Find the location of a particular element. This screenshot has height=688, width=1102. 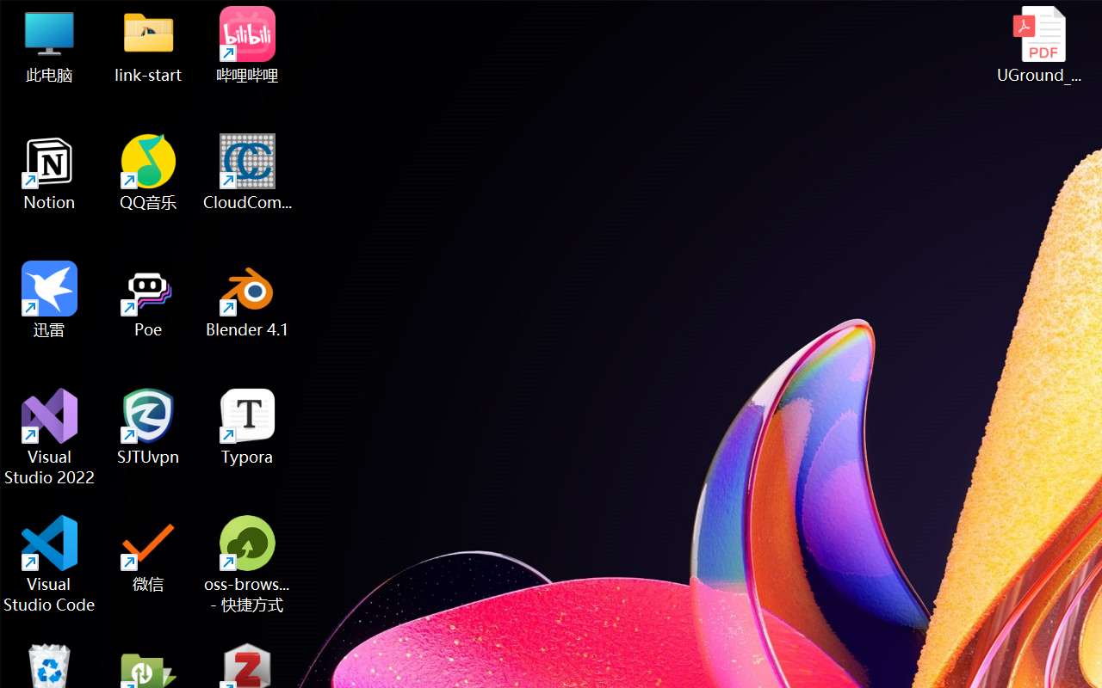

Visual Studio Code is located at coordinates (50, 564).